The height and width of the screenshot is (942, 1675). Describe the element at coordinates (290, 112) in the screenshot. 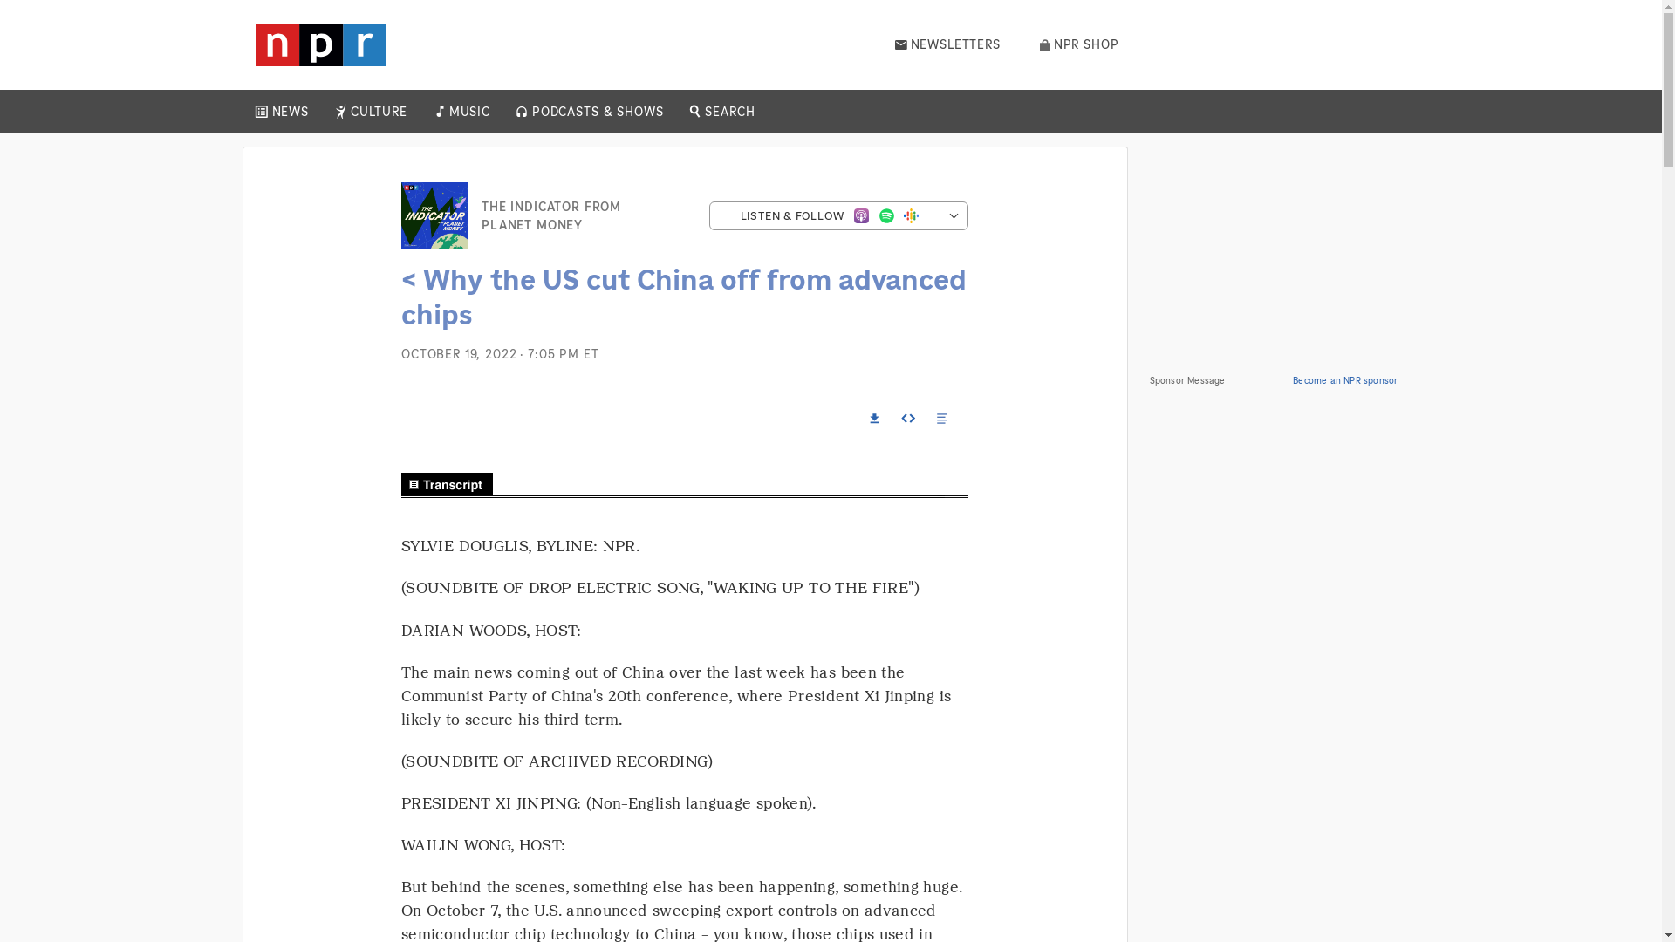

I see `NEWS` at that location.